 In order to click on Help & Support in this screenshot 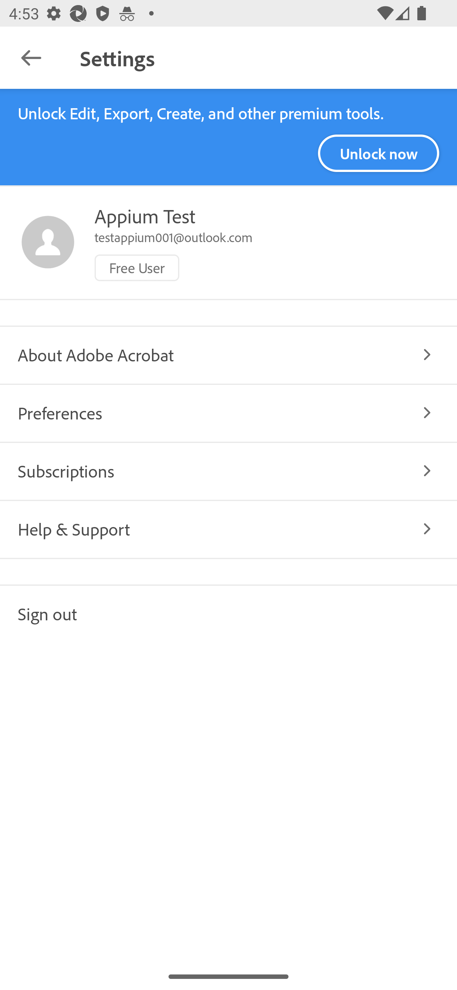, I will do `click(228, 529)`.